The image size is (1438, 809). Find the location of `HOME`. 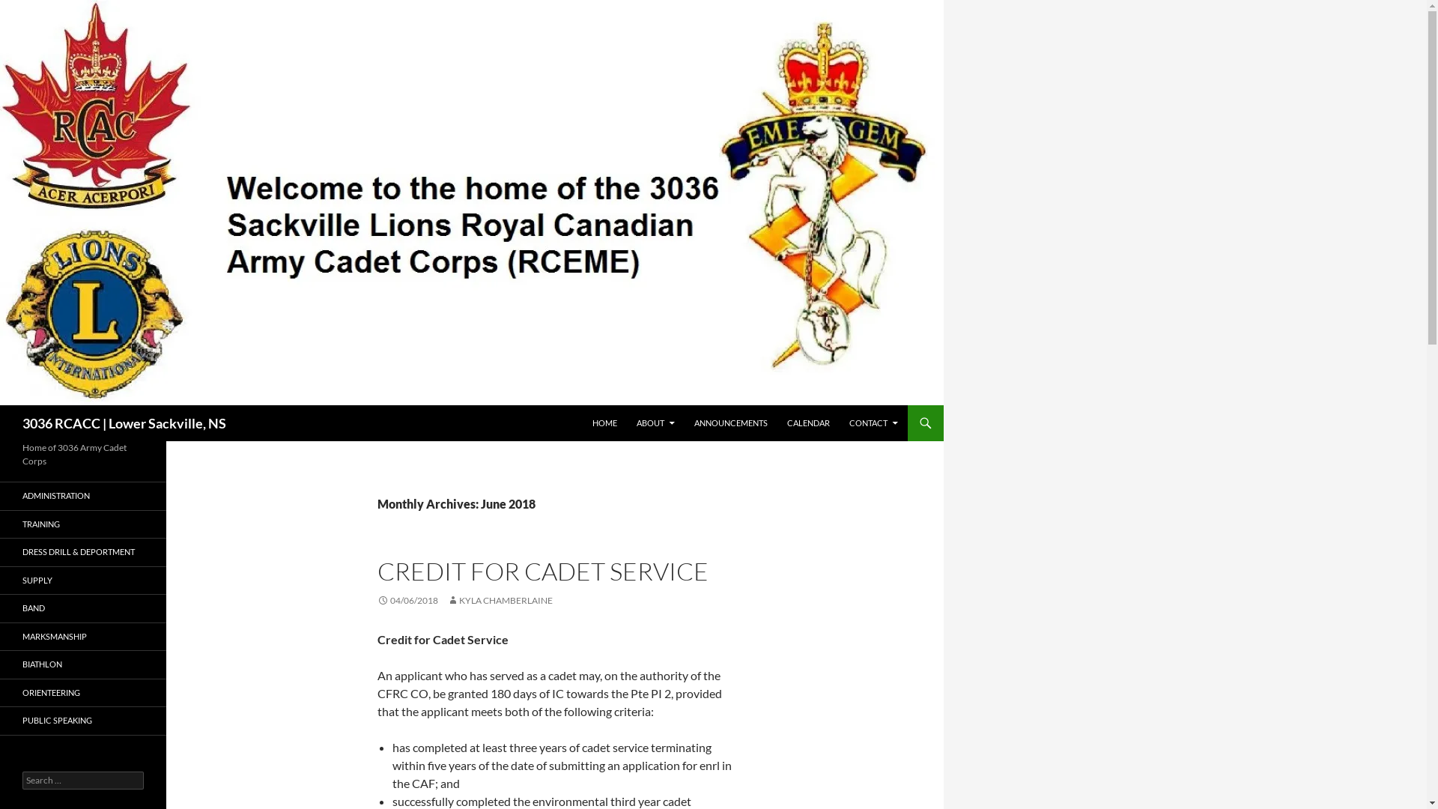

HOME is located at coordinates (605, 423).